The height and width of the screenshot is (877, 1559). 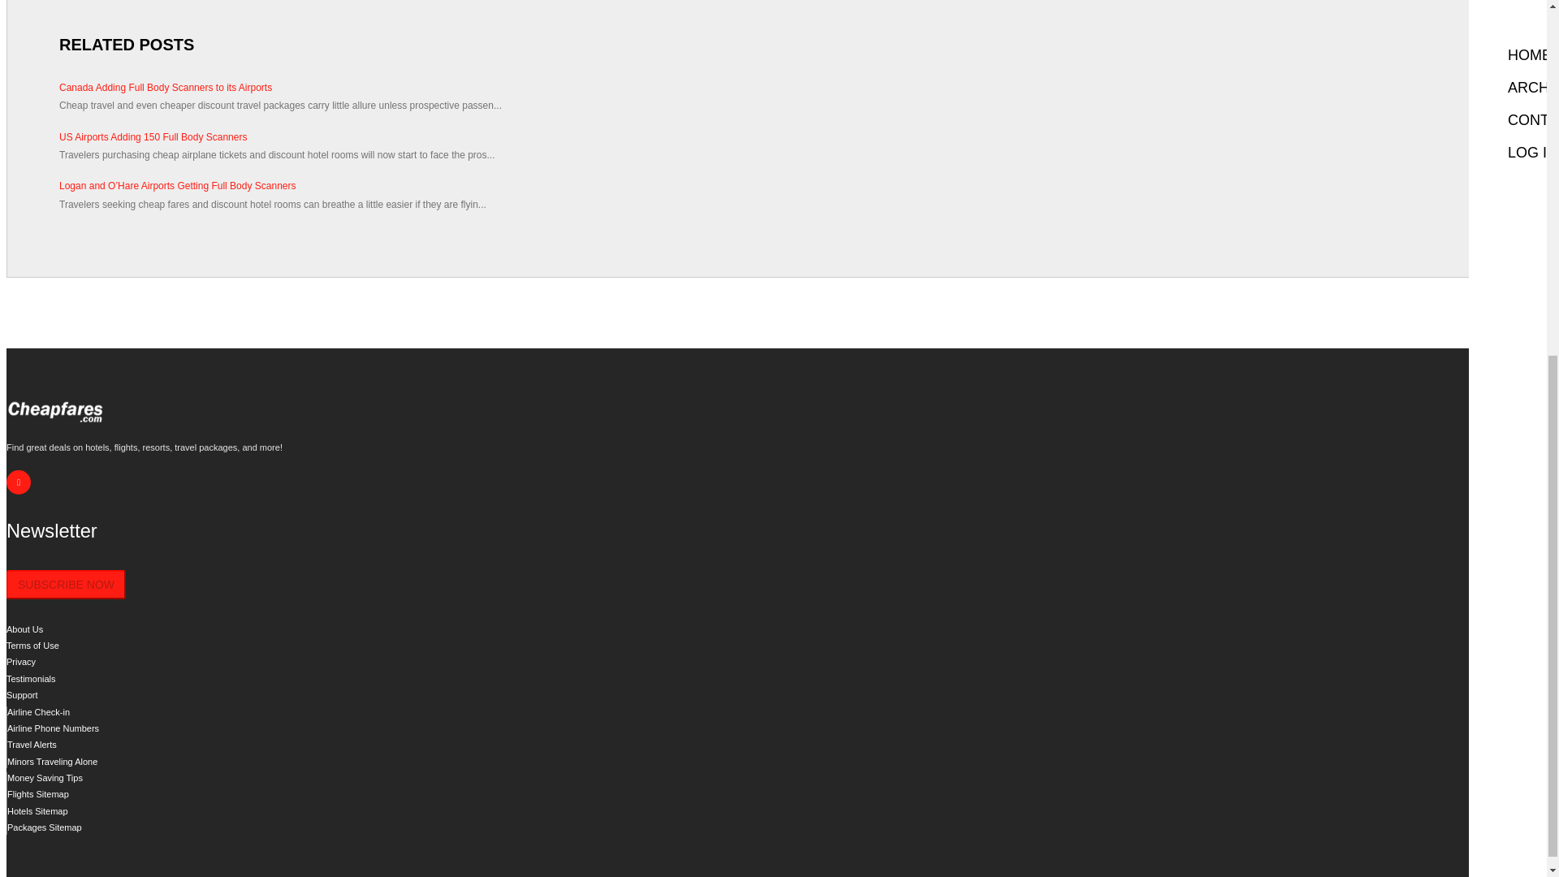 What do you see at coordinates (31, 679) in the screenshot?
I see `Testimonials` at bounding box center [31, 679].